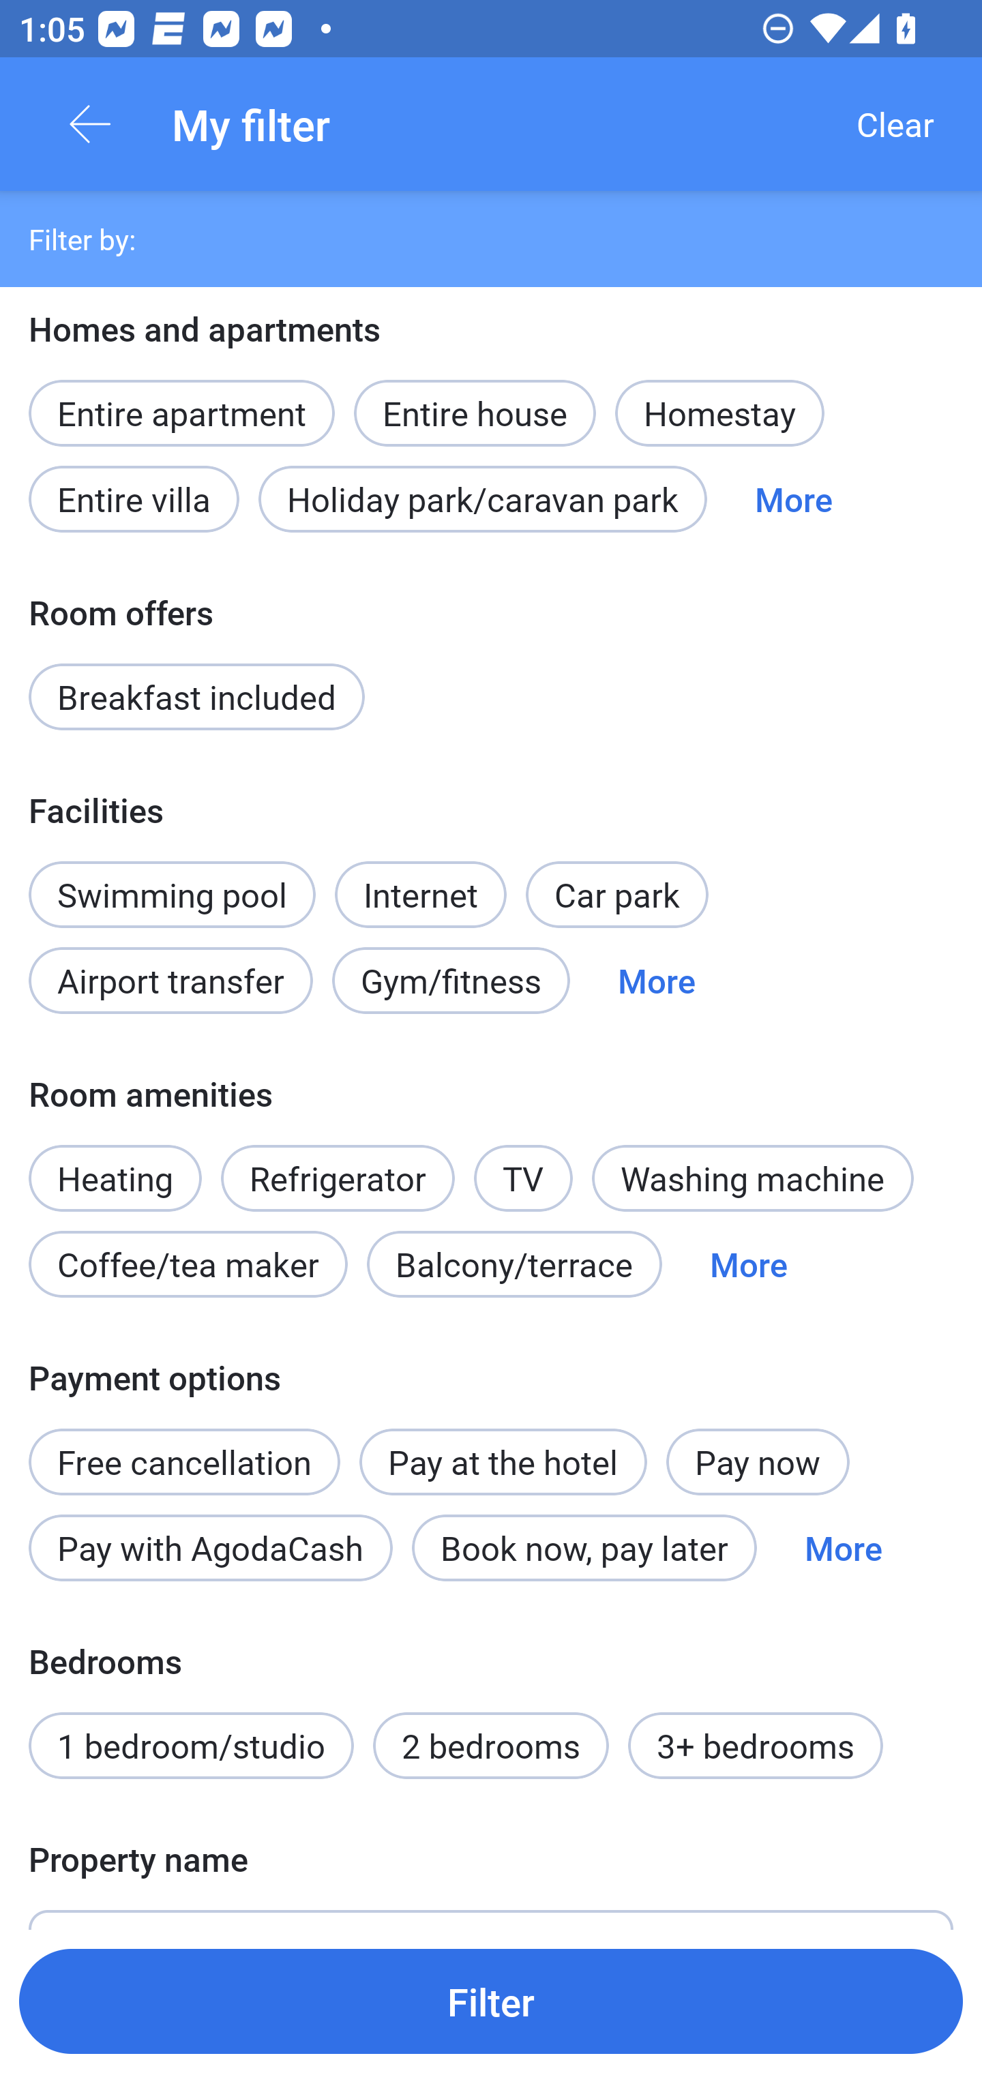  Describe the element at coordinates (749, 1264) in the screenshot. I see `More` at that location.